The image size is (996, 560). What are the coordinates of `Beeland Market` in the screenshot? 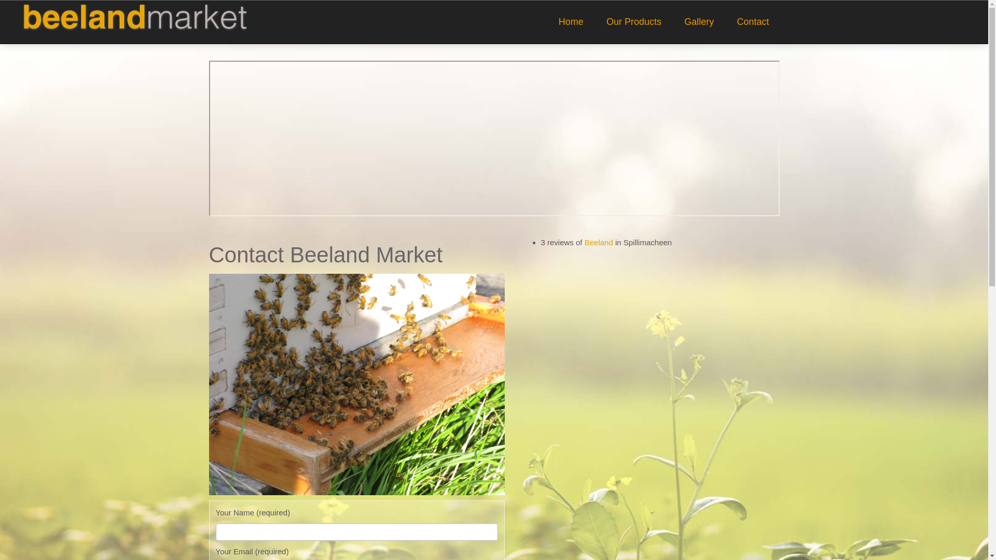 It's located at (133, 16).